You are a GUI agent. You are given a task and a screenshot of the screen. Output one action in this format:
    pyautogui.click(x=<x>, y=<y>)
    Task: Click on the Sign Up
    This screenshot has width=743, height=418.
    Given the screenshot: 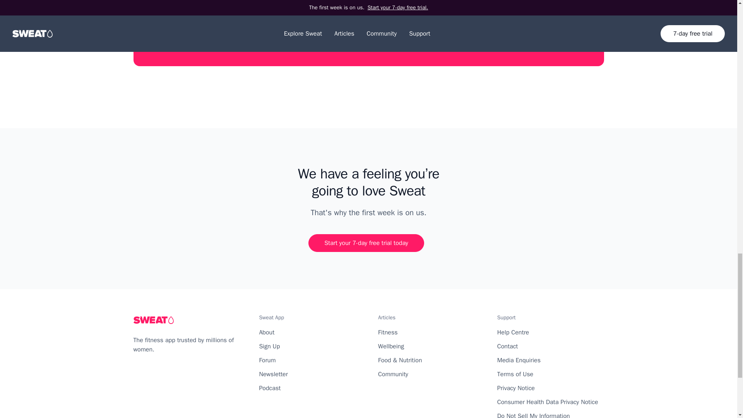 What is the action you would take?
    pyautogui.click(x=269, y=346)
    